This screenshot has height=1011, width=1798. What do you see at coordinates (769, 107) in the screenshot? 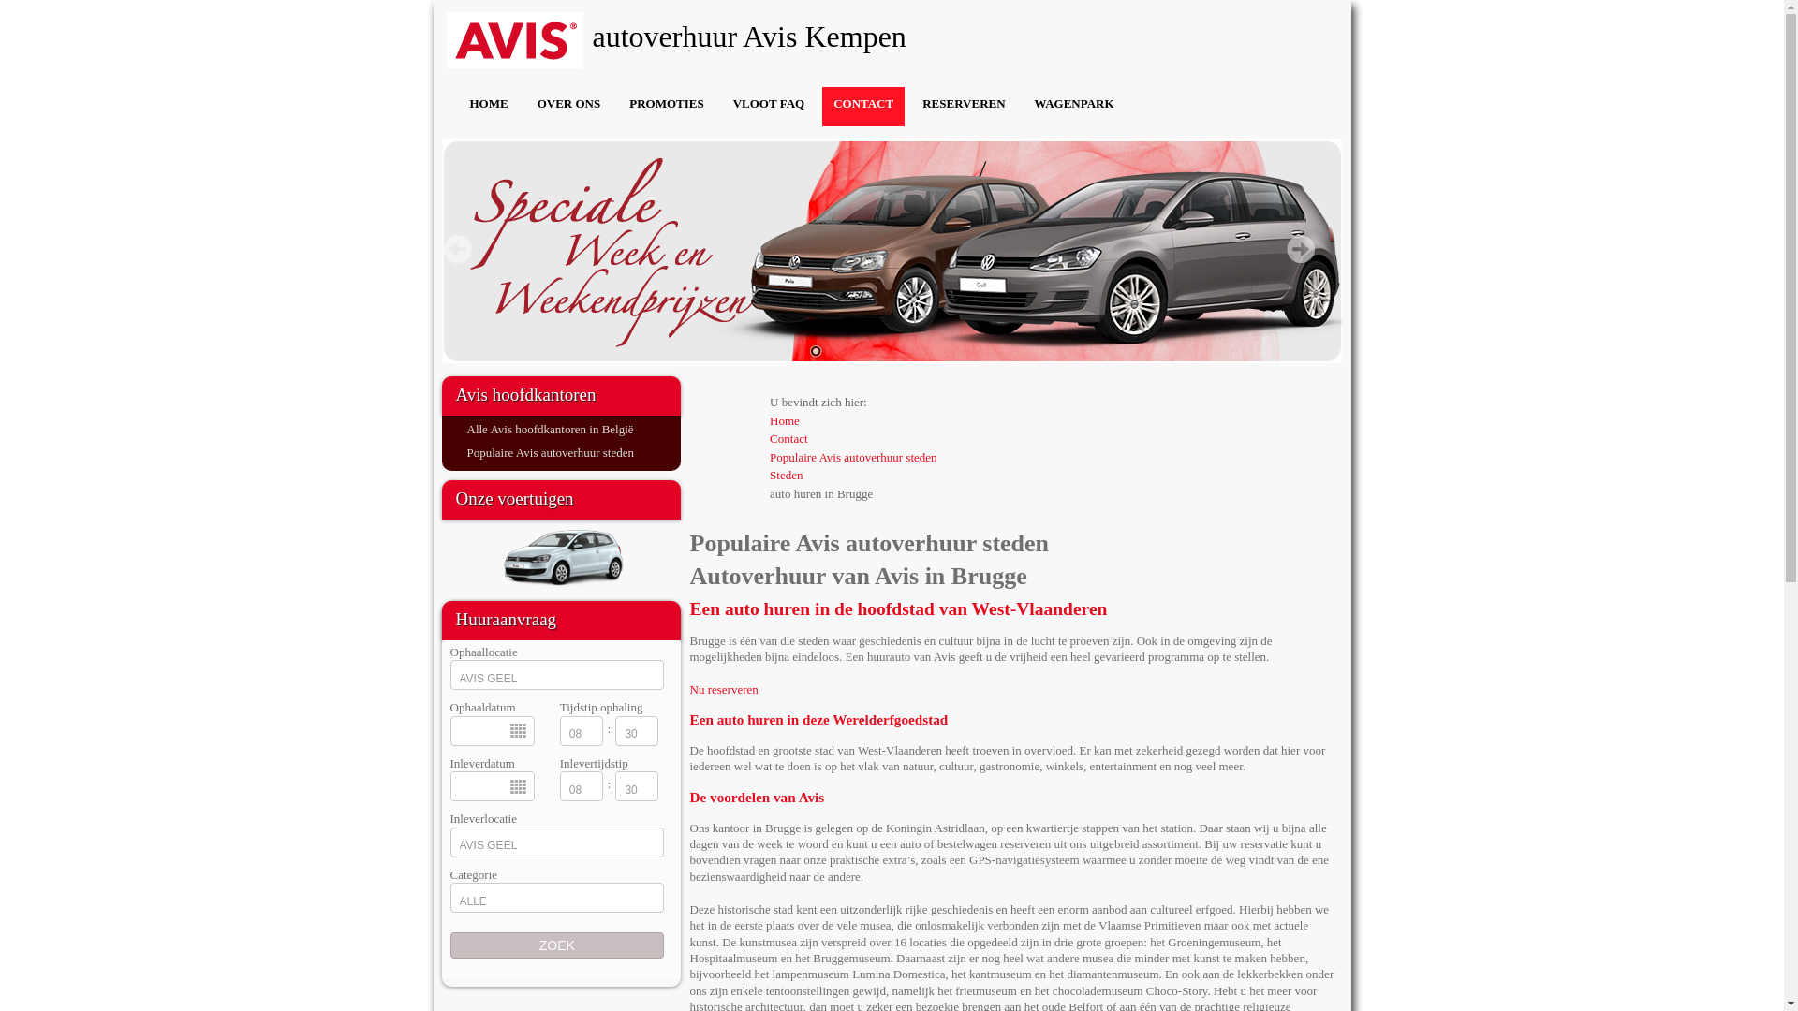
I see `VLOOT FAQ` at bounding box center [769, 107].